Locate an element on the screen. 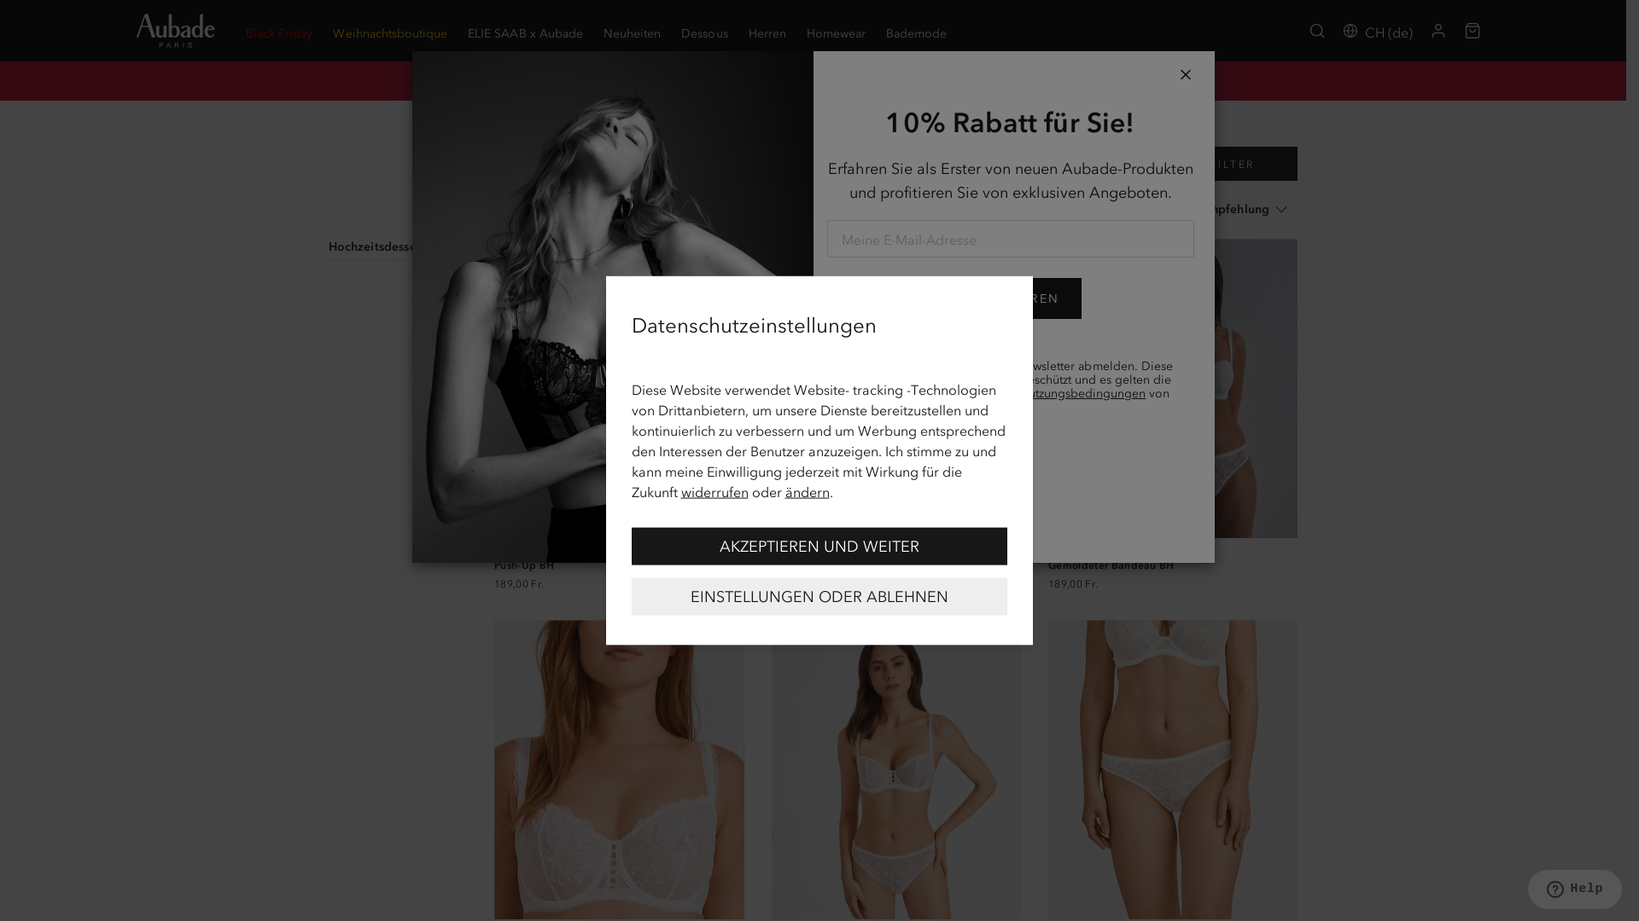 The width and height of the screenshot is (1639, 921). Am Model is located at coordinates (577, 210).